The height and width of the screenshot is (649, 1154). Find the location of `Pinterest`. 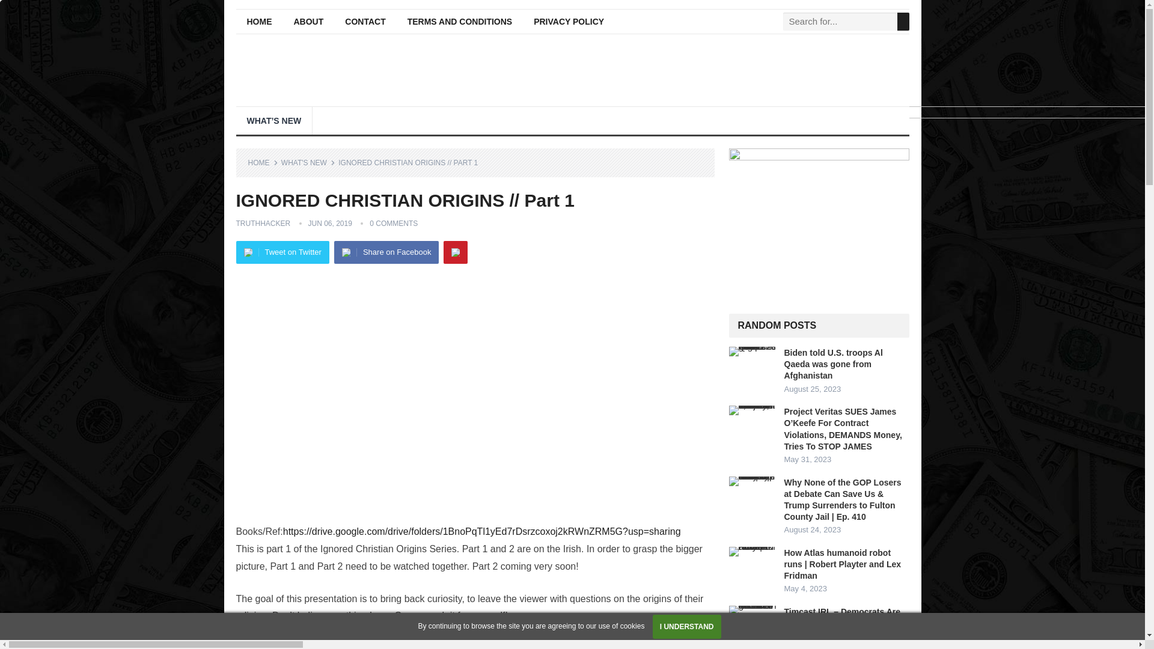

Pinterest is located at coordinates (455, 252).